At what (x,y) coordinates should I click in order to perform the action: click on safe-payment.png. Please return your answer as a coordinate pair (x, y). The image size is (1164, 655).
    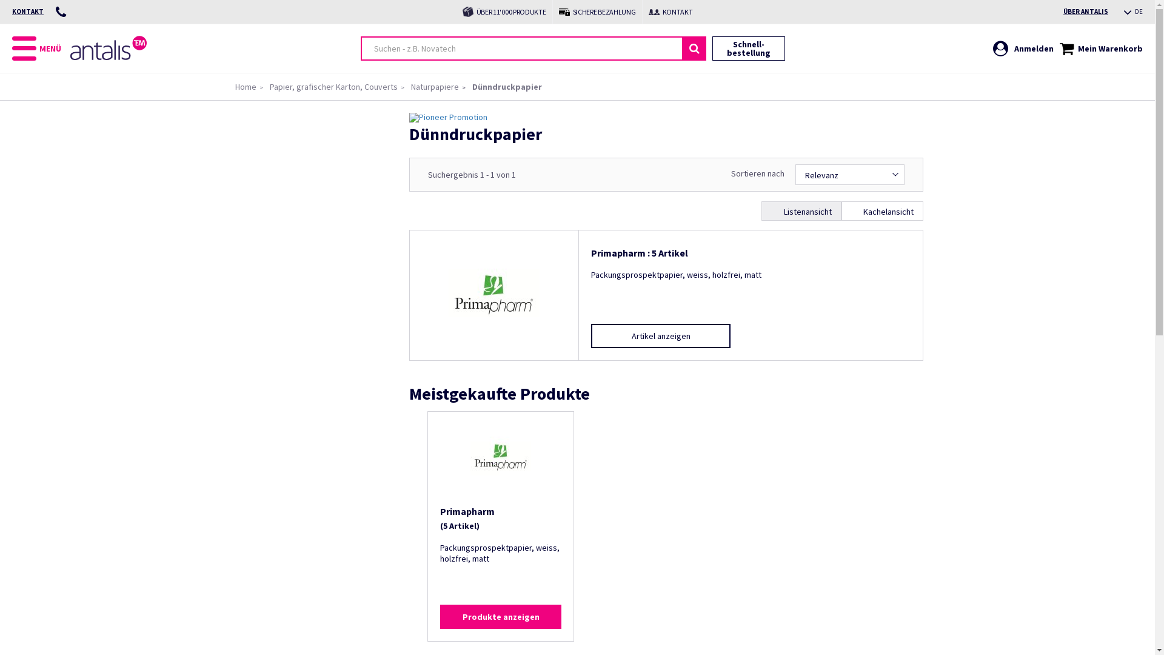
    Looking at the image, I should click on (564, 12).